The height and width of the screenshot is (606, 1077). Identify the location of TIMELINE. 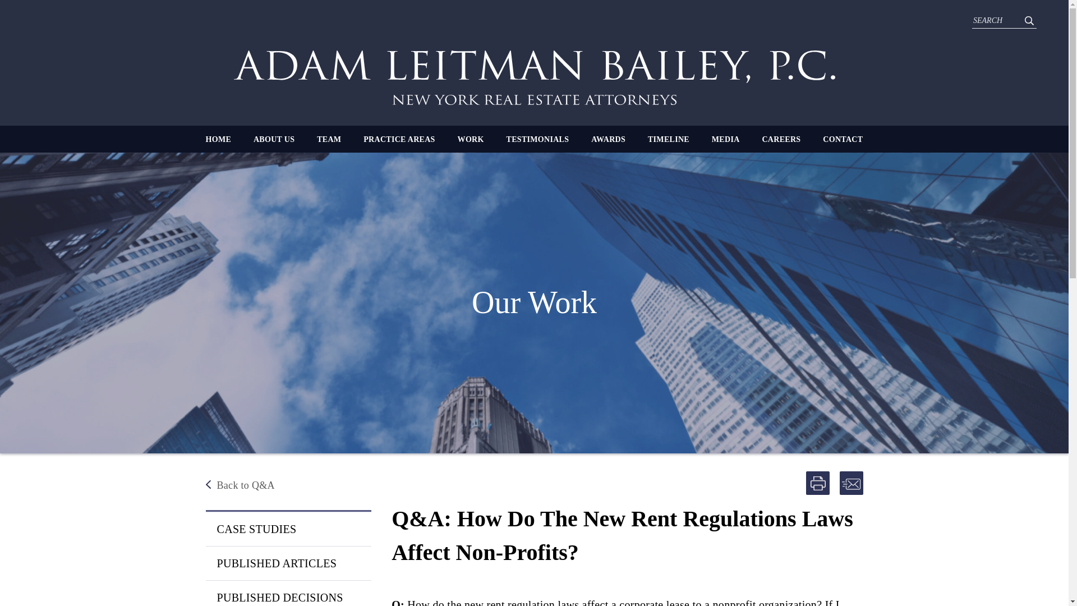
(669, 139).